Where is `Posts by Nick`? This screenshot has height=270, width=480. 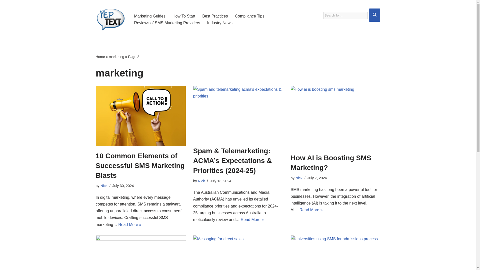 Posts by Nick is located at coordinates (104, 185).